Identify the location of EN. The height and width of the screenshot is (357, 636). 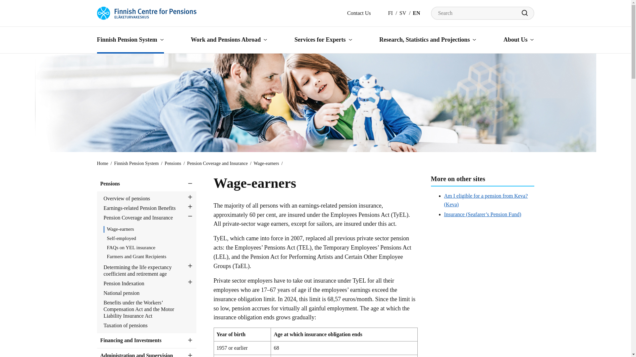
(416, 13).